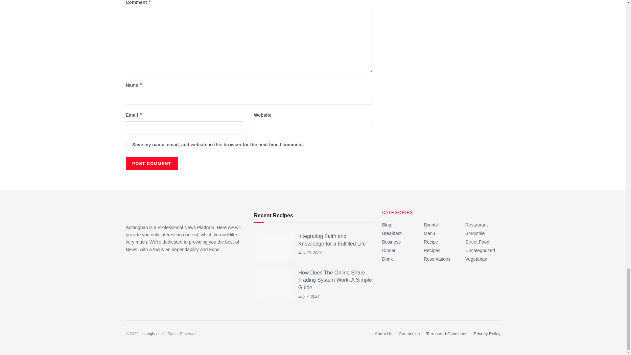 Image resolution: width=631 pixels, height=355 pixels. What do you see at coordinates (151, 164) in the screenshot?
I see `Post Comment` at bounding box center [151, 164].